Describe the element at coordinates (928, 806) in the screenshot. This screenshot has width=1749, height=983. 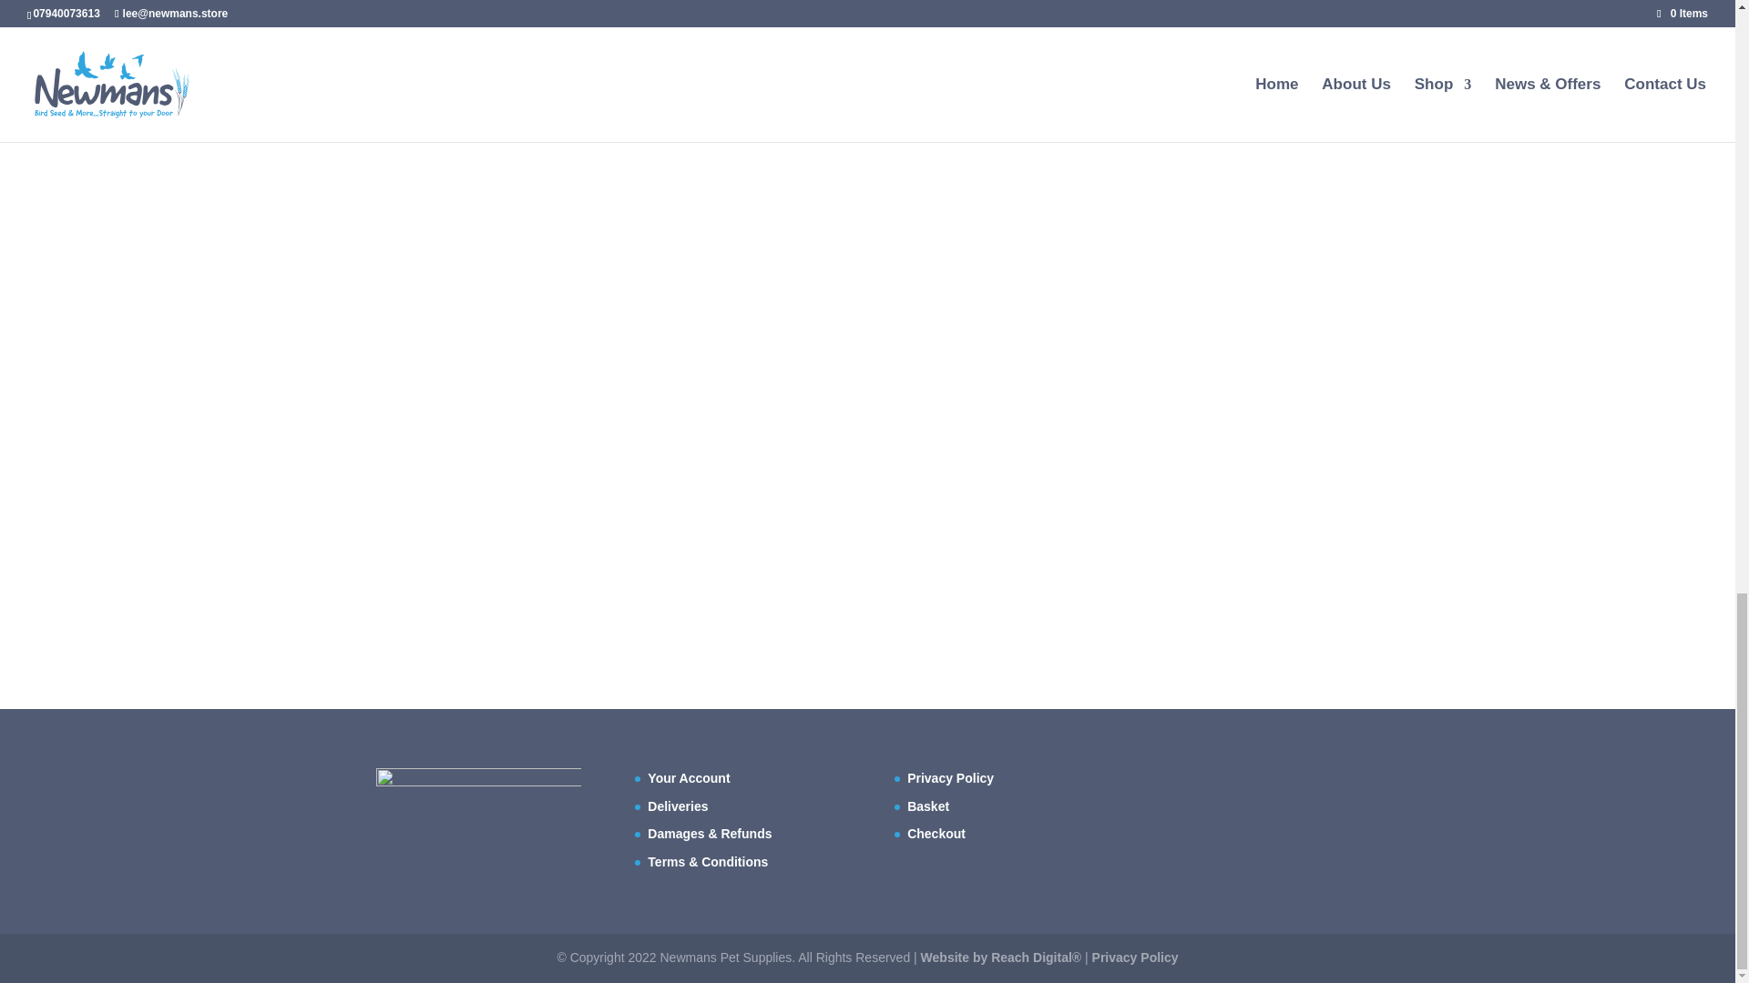
I see `Basket` at that location.